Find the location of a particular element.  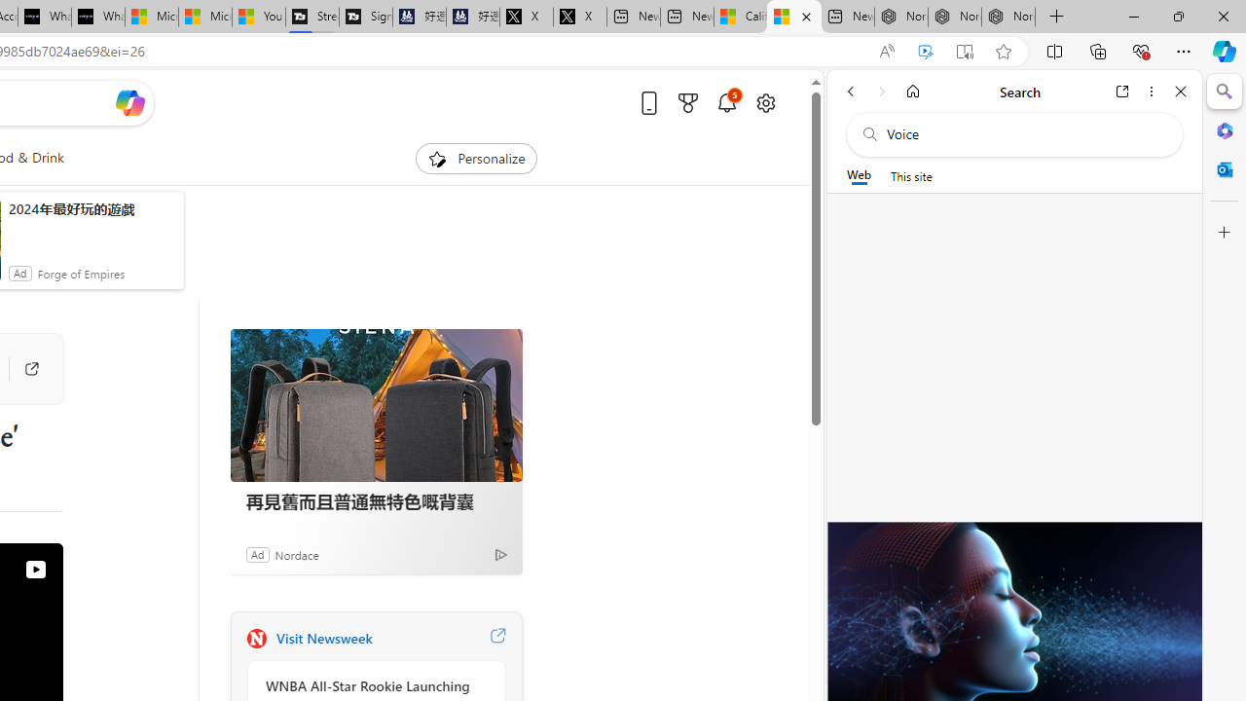

Home is located at coordinates (913, 92).